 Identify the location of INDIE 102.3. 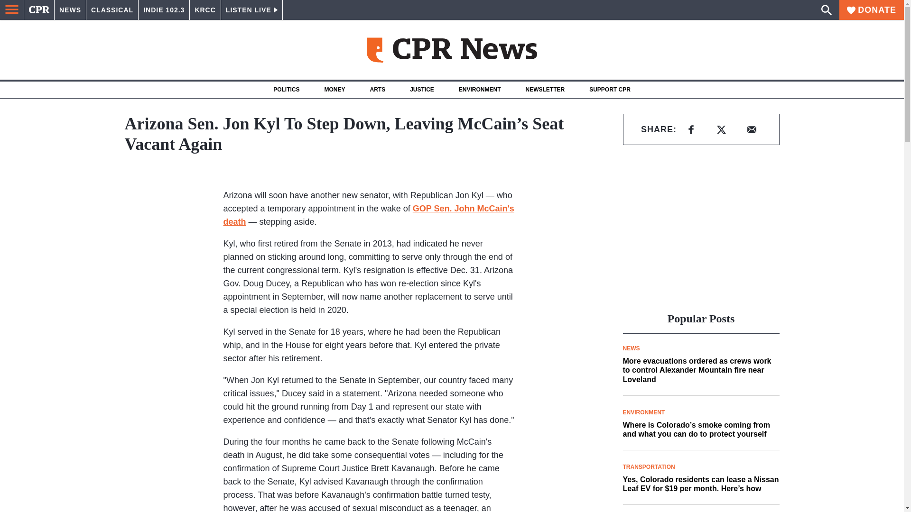
(164, 10).